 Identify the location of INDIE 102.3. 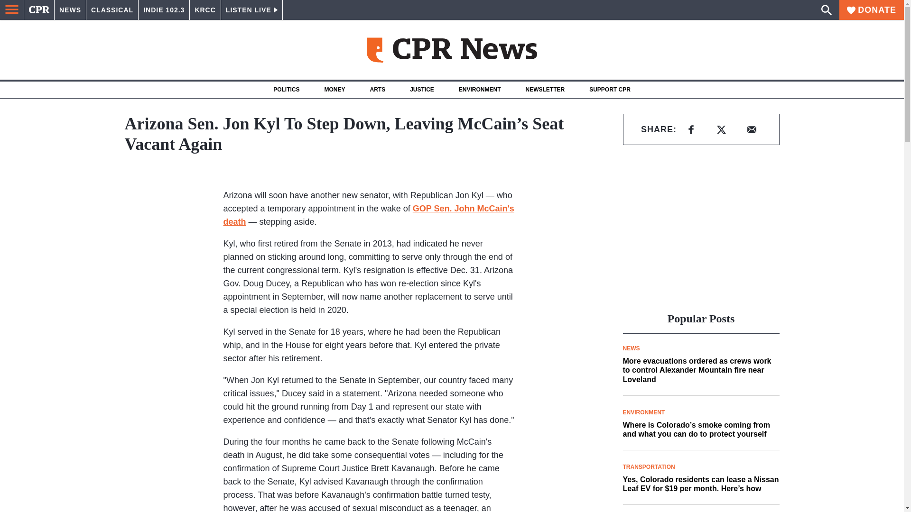
(164, 10).